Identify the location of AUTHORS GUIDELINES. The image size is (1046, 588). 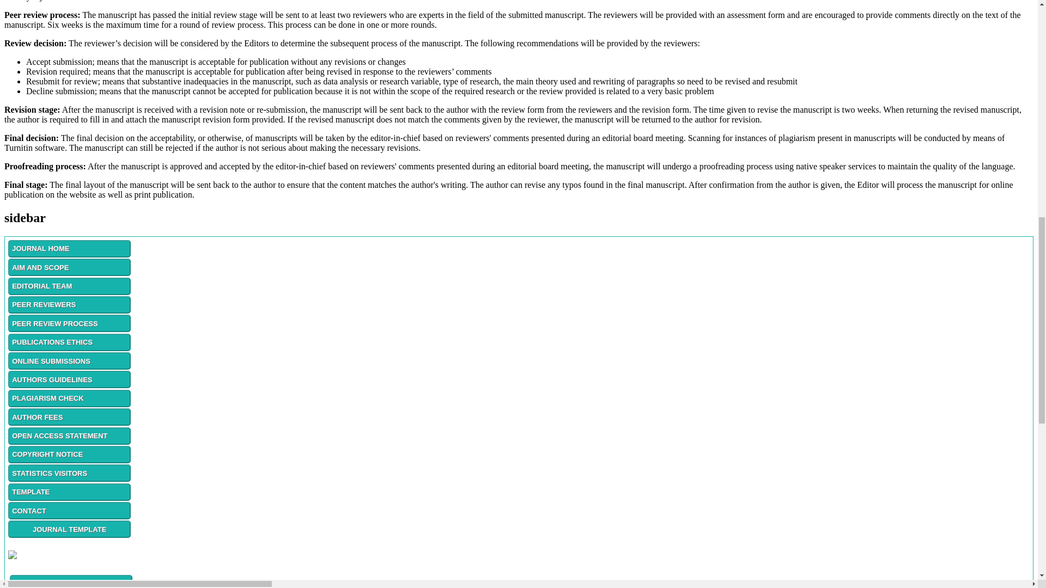
(70, 379).